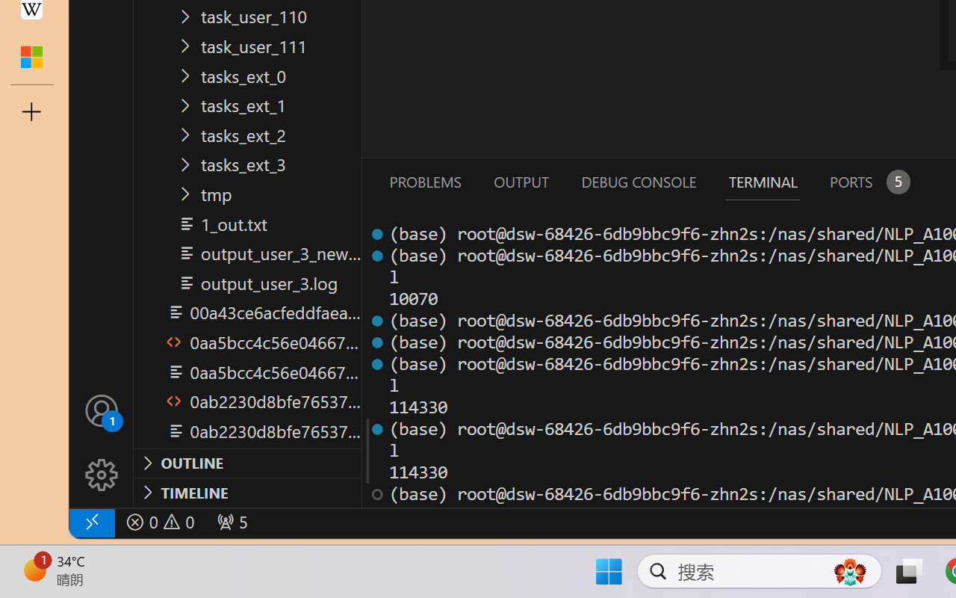  Describe the element at coordinates (520, 182) in the screenshot. I see `Output (Ctrl+Shift+U)` at that location.